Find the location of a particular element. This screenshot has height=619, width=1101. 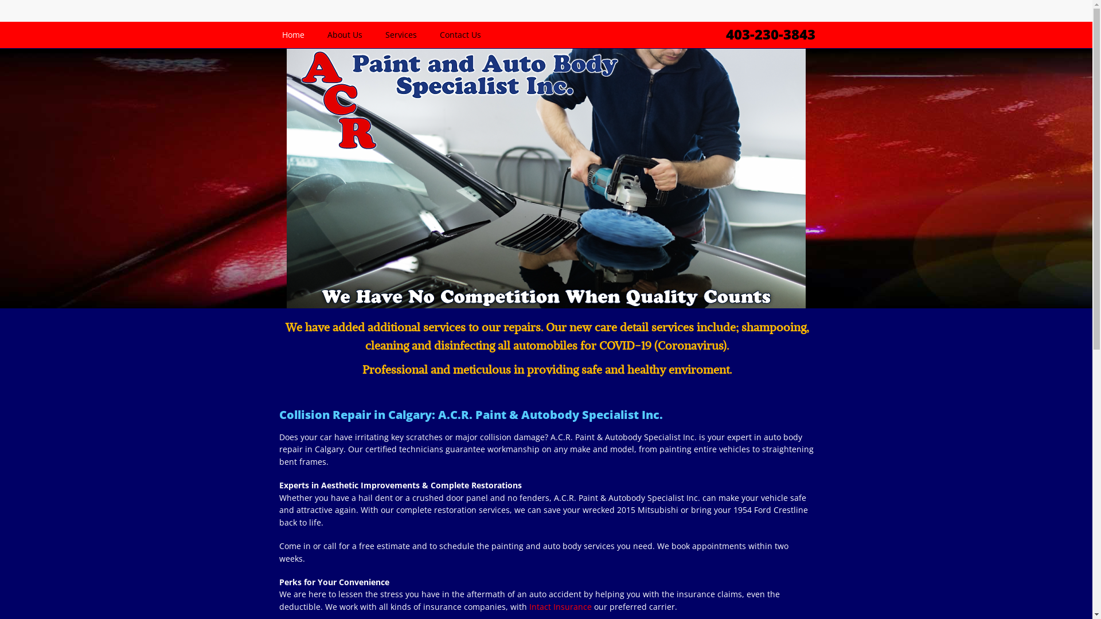

About Us is located at coordinates (344, 35).